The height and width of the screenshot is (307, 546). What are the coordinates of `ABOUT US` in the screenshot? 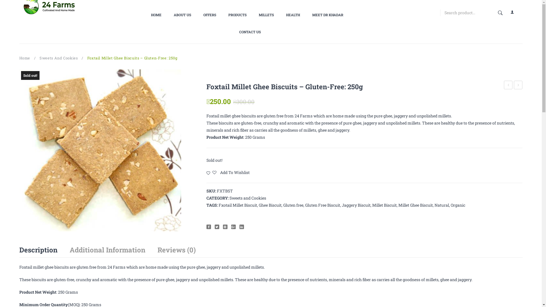 It's located at (183, 15).